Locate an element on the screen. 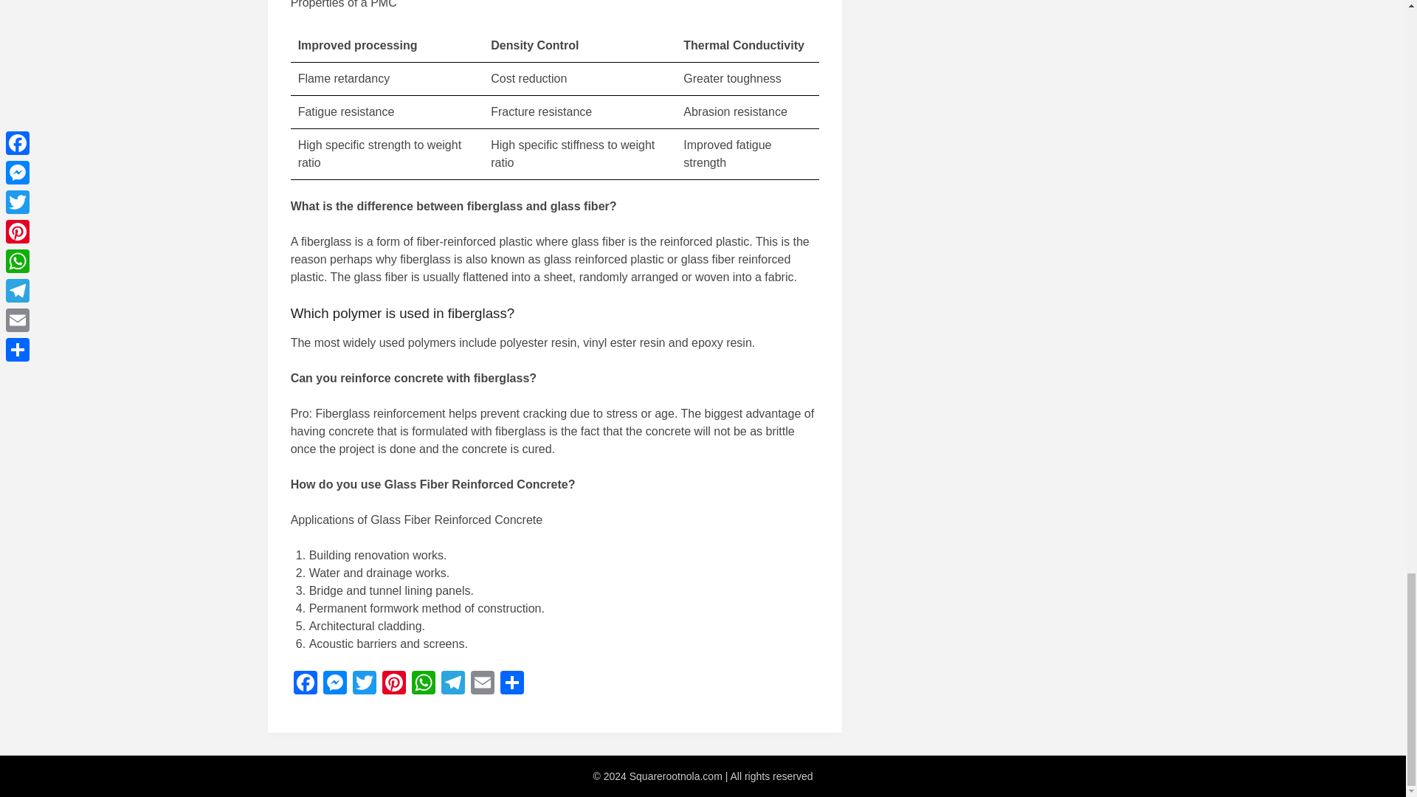  Email is located at coordinates (482, 685).